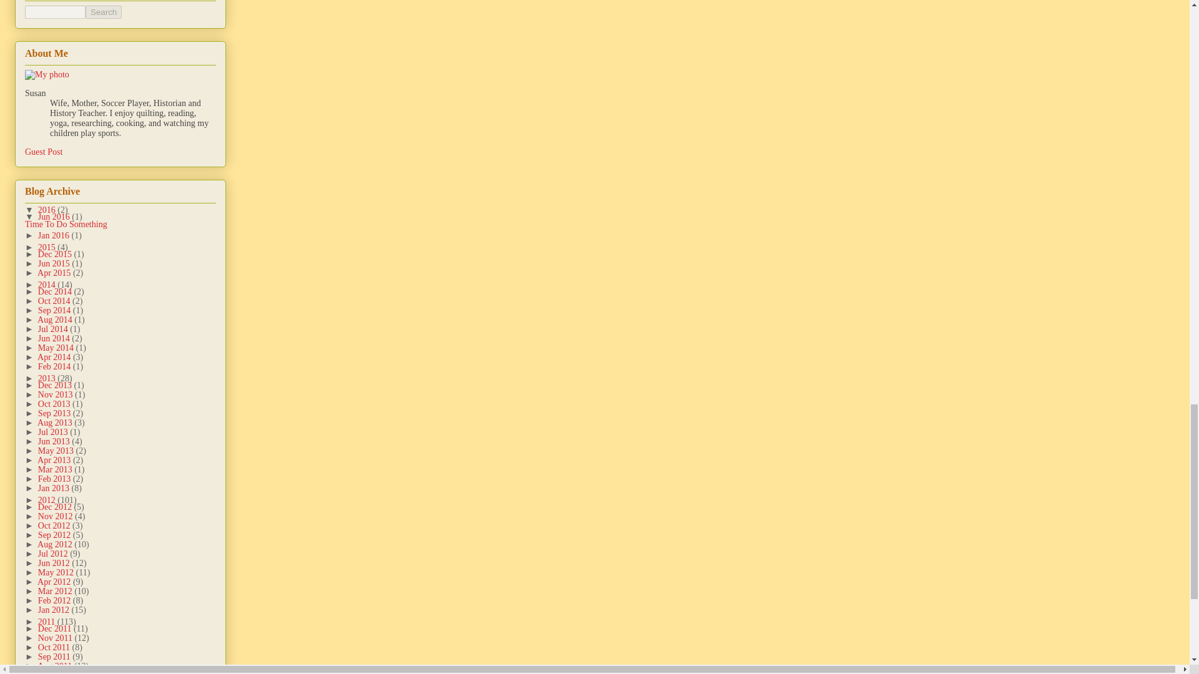  What do you see at coordinates (104, 12) in the screenshot?
I see `Search` at bounding box center [104, 12].